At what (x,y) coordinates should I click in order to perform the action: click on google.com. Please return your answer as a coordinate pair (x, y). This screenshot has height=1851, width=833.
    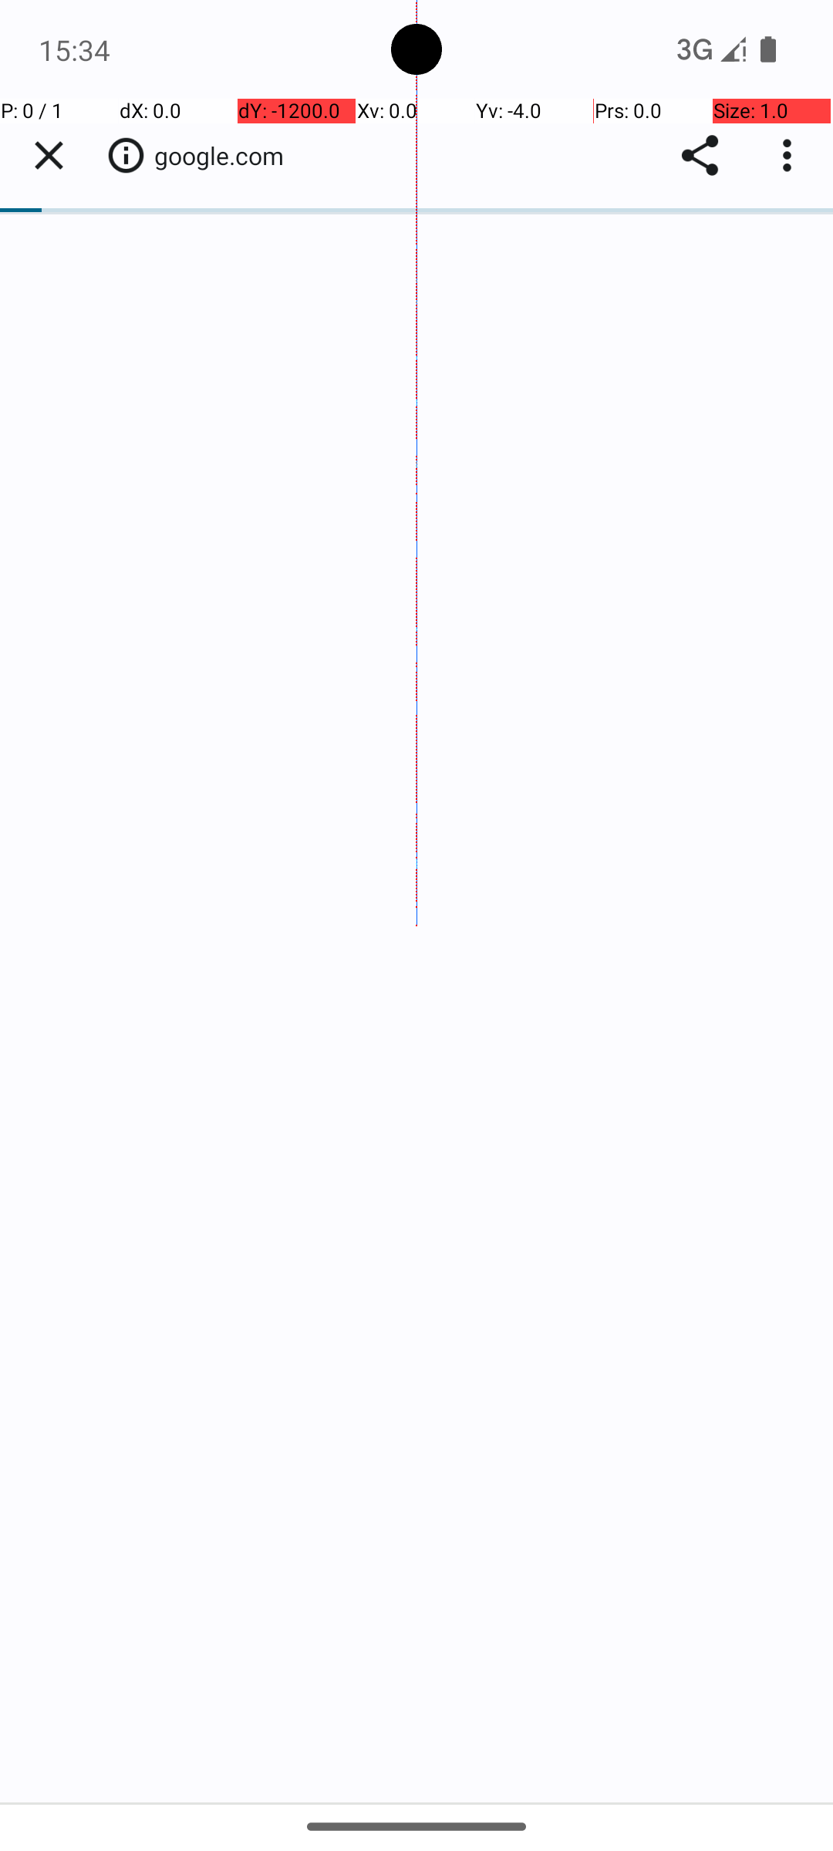
    Looking at the image, I should click on (227, 156).